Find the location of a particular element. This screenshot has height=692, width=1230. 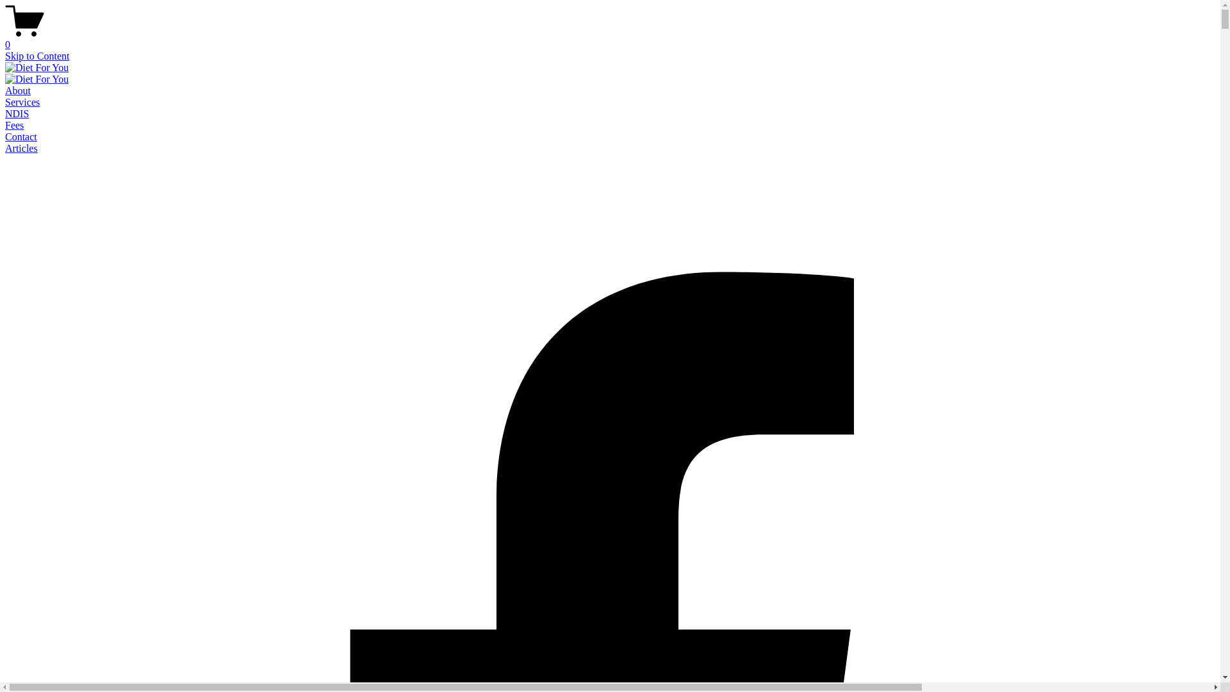

Articles is located at coordinates (22, 149).